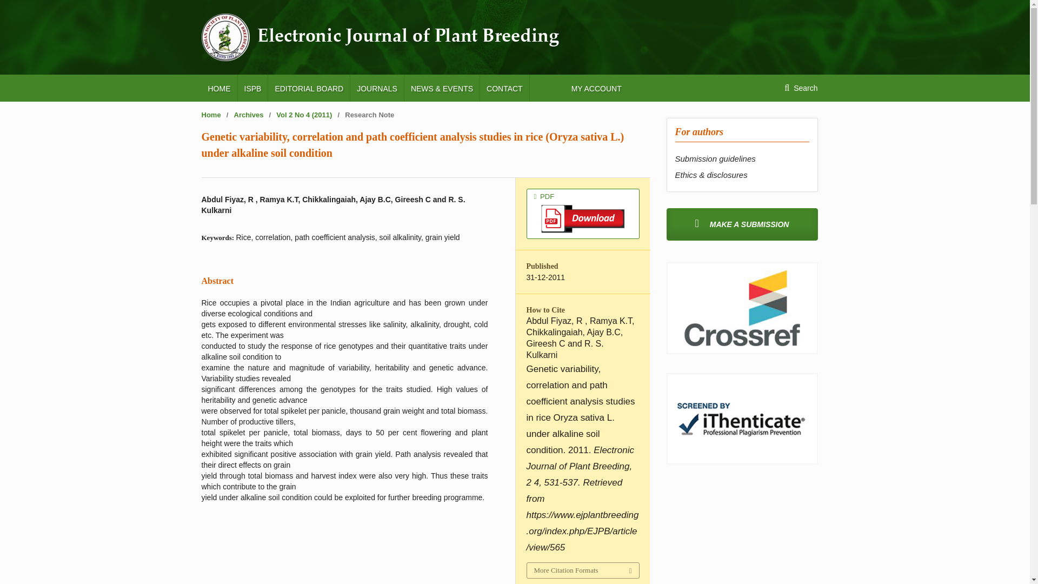 The width and height of the screenshot is (1038, 584). What do you see at coordinates (252, 88) in the screenshot?
I see `ISPB` at bounding box center [252, 88].